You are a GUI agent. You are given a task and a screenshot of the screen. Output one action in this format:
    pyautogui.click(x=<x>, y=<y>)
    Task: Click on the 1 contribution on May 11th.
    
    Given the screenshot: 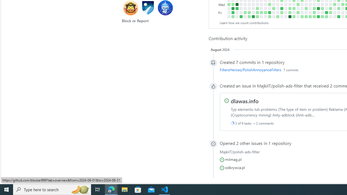 What is the action you would take?
    pyautogui.click(x=302, y=17)
    